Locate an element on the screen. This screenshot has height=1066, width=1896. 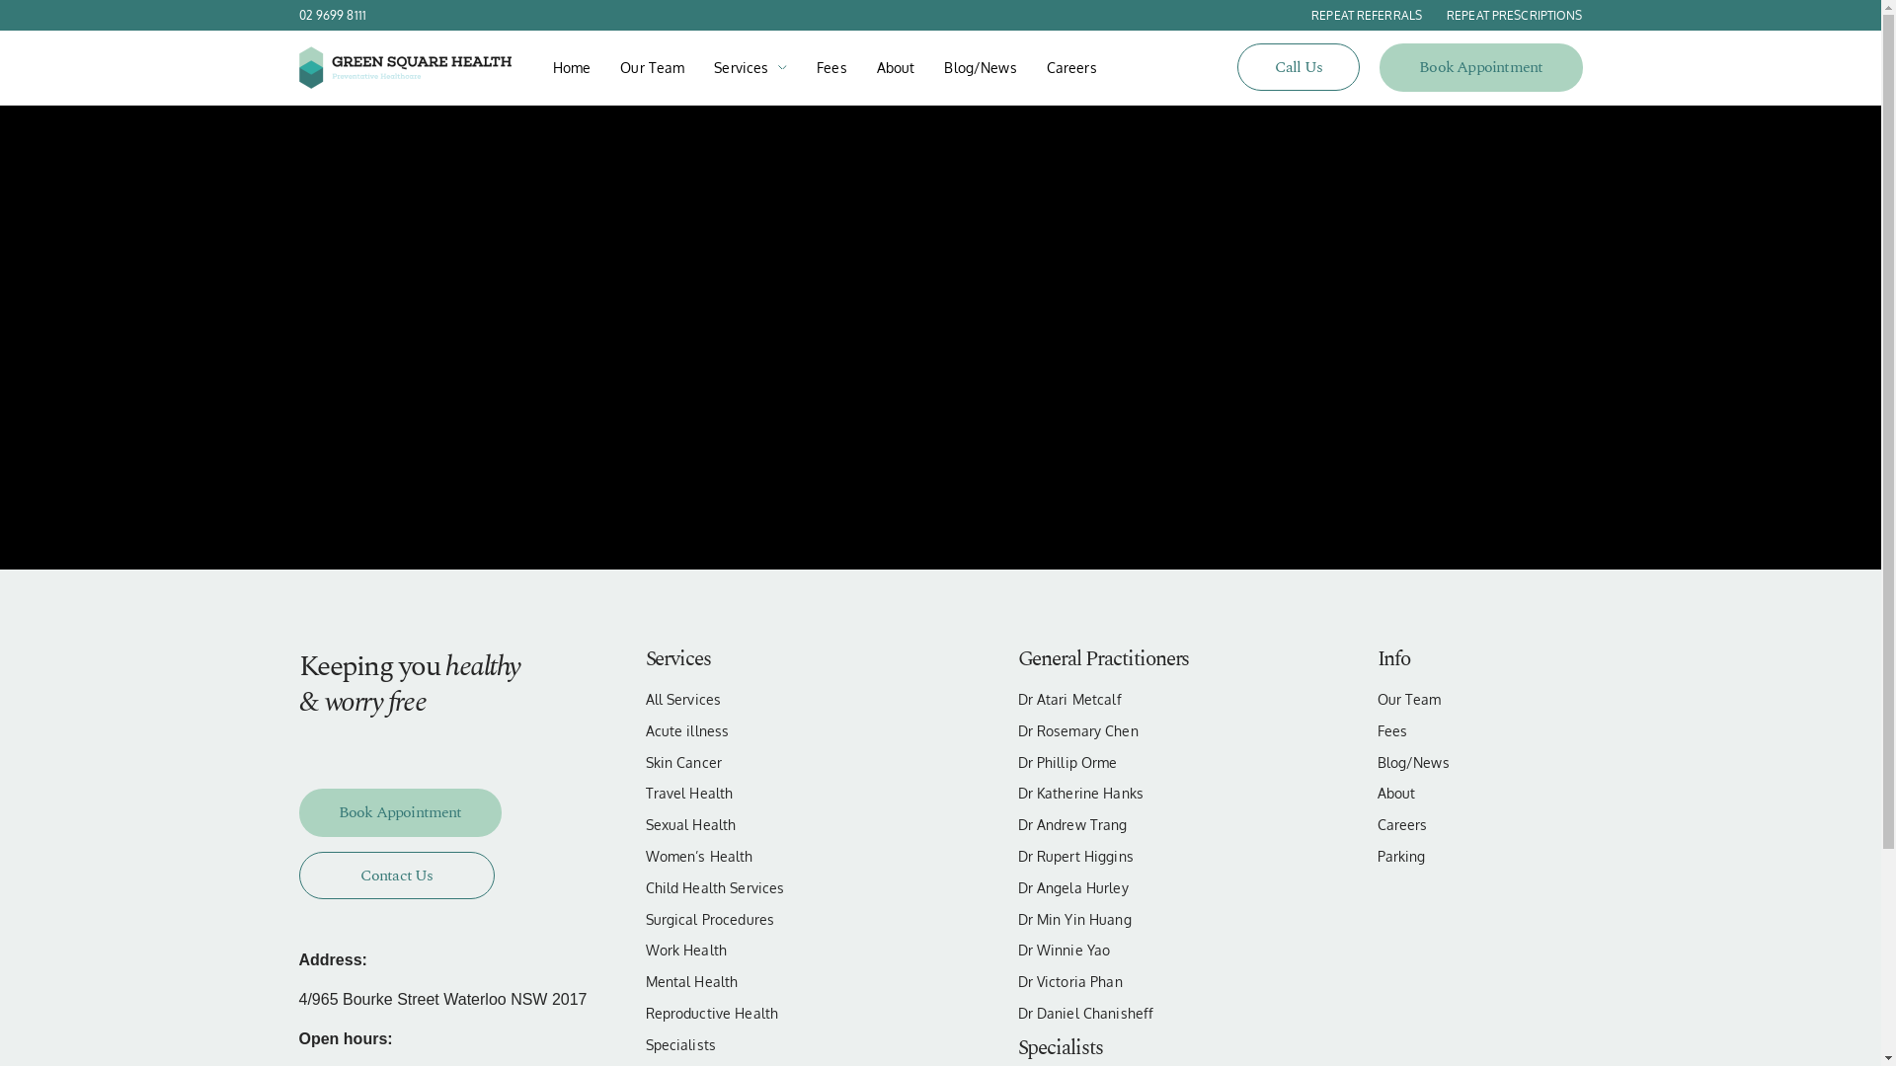
Dr Andrew Trang is located at coordinates (1116, 825).